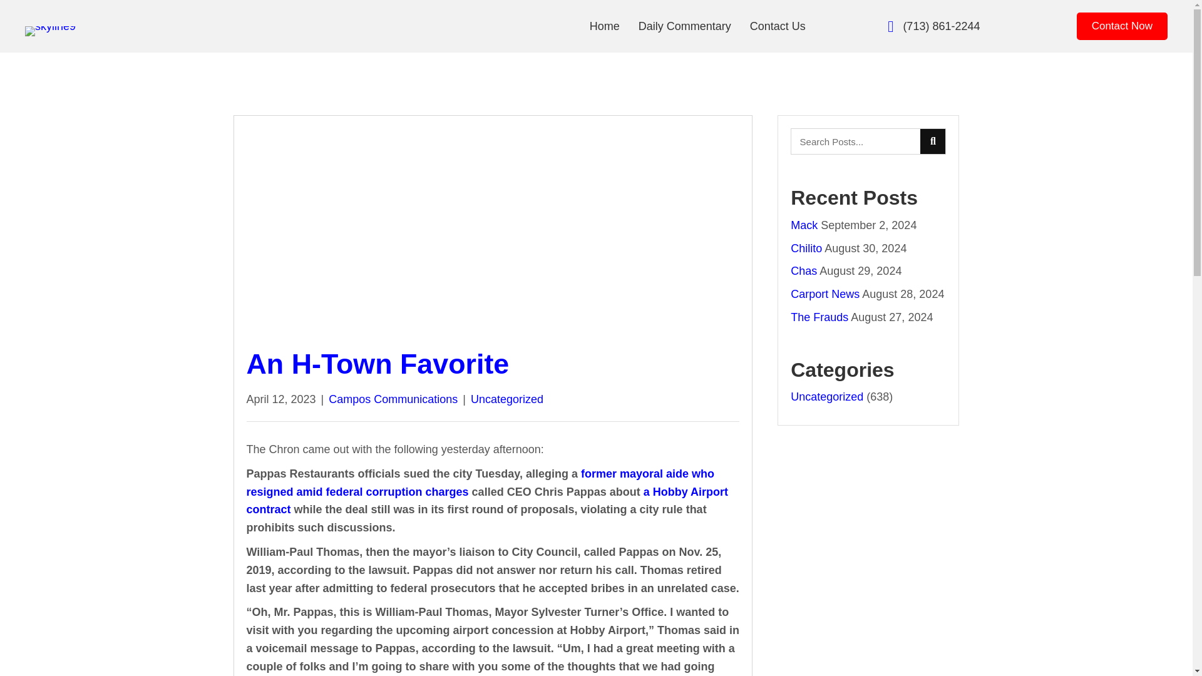 The image size is (1202, 676). Describe the element at coordinates (778, 26) in the screenshot. I see `Contact Us` at that location.